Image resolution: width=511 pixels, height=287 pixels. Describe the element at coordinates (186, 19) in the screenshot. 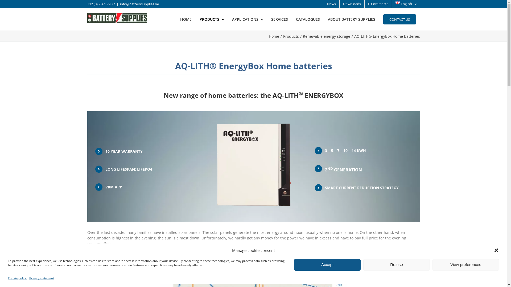

I see `HOME` at that location.